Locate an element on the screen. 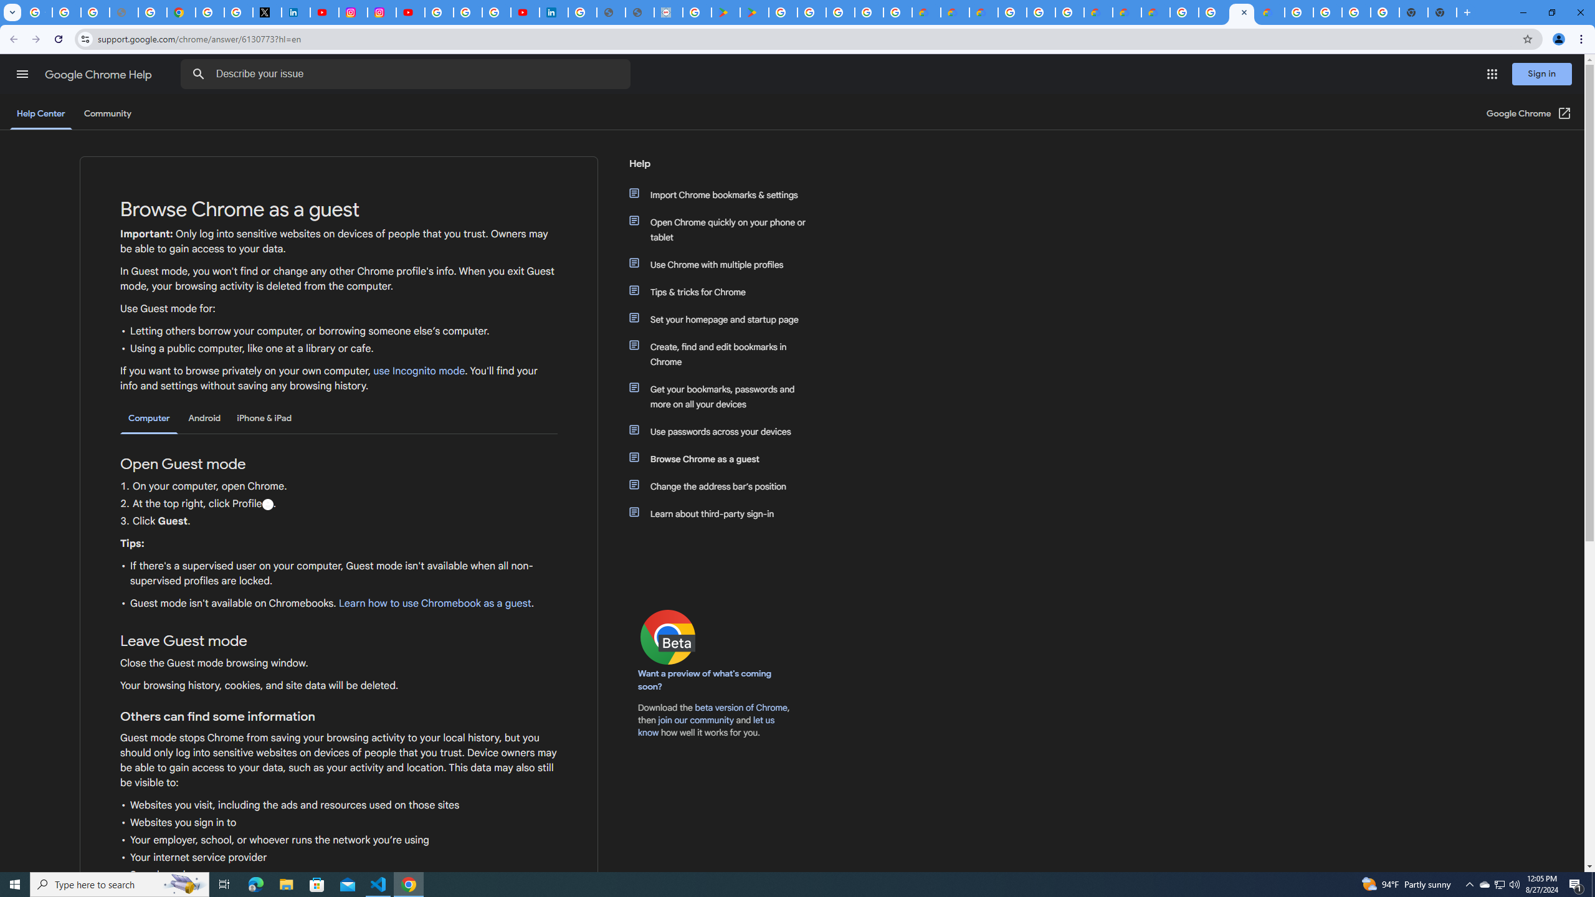  Use passwords across your devices is located at coordinates (725, 432).